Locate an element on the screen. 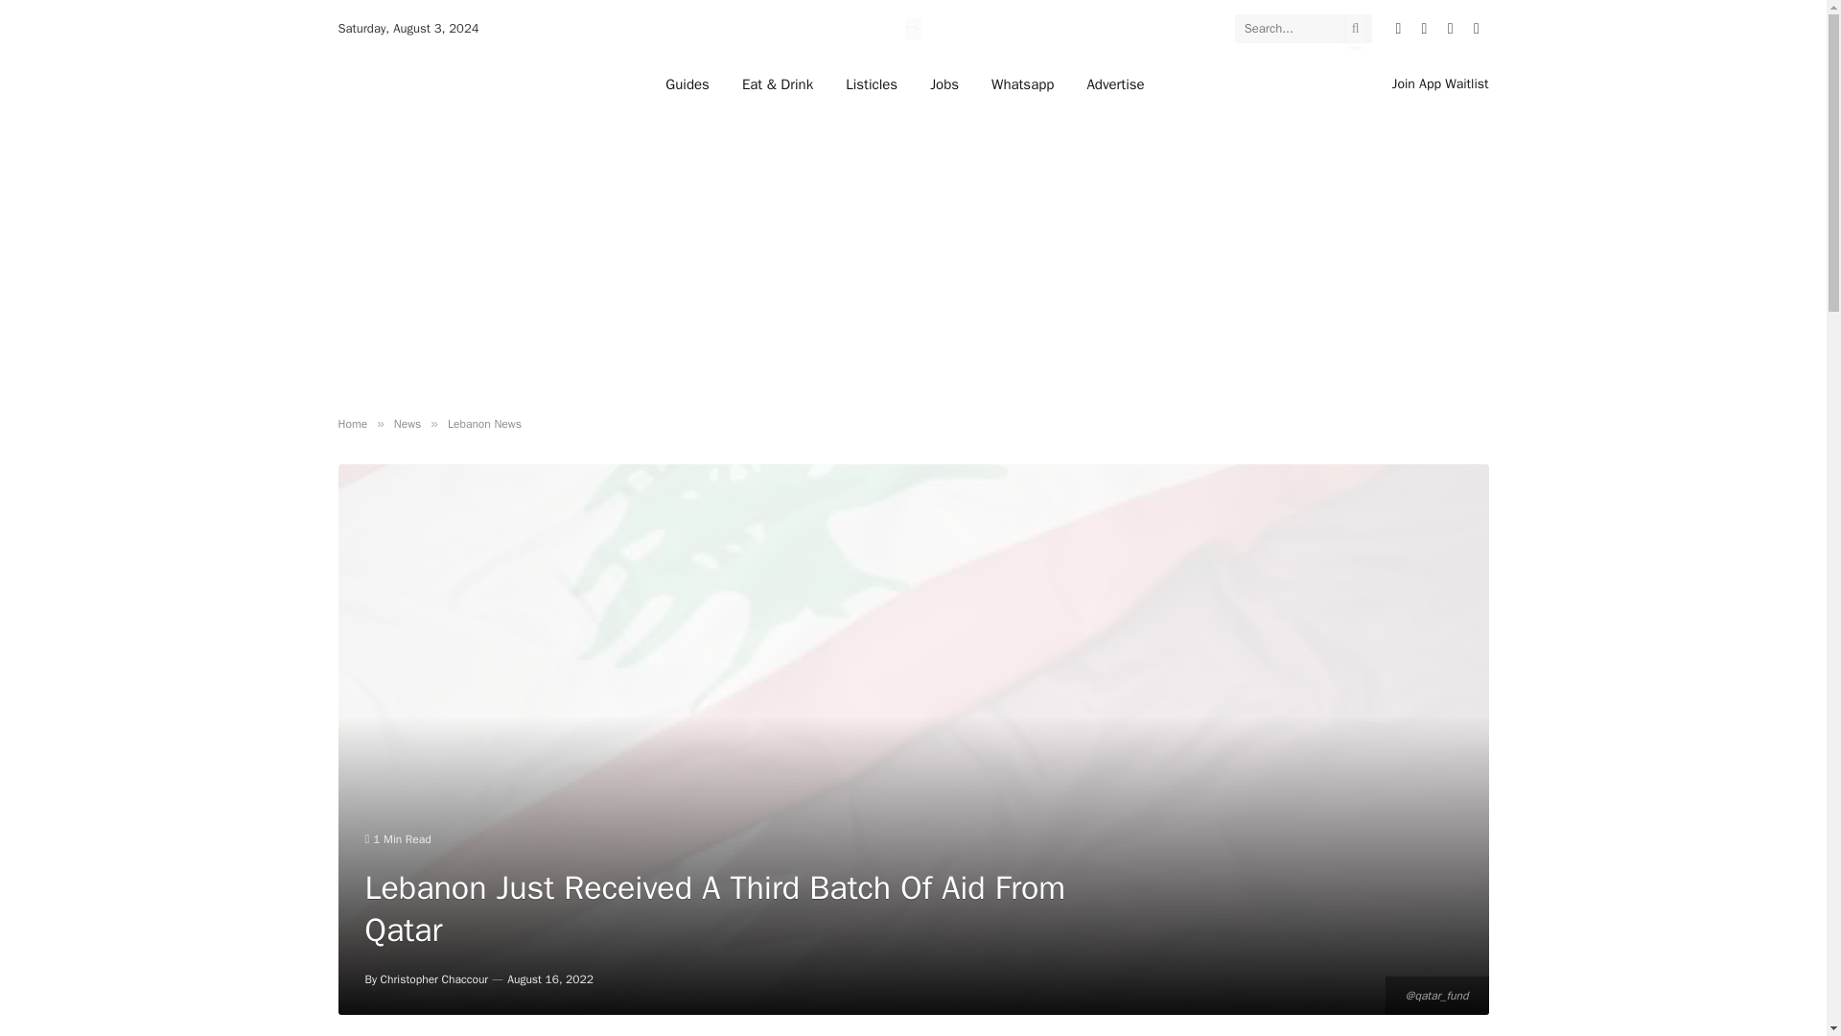 The image size is (1841, 1036). Christopher Chaccour is located at coordinates (435, 979).